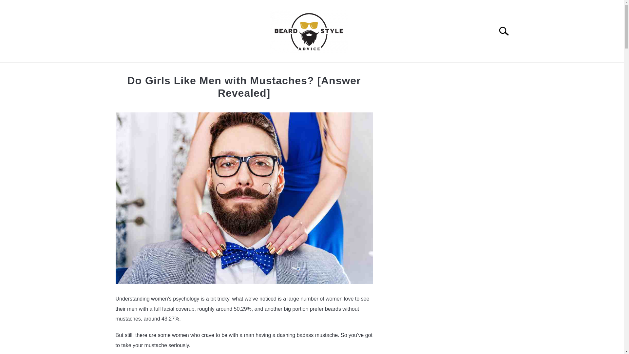  Describe the element at coordinates (341, 70) in the screenshot. I see `MUSTACHE` at that location.